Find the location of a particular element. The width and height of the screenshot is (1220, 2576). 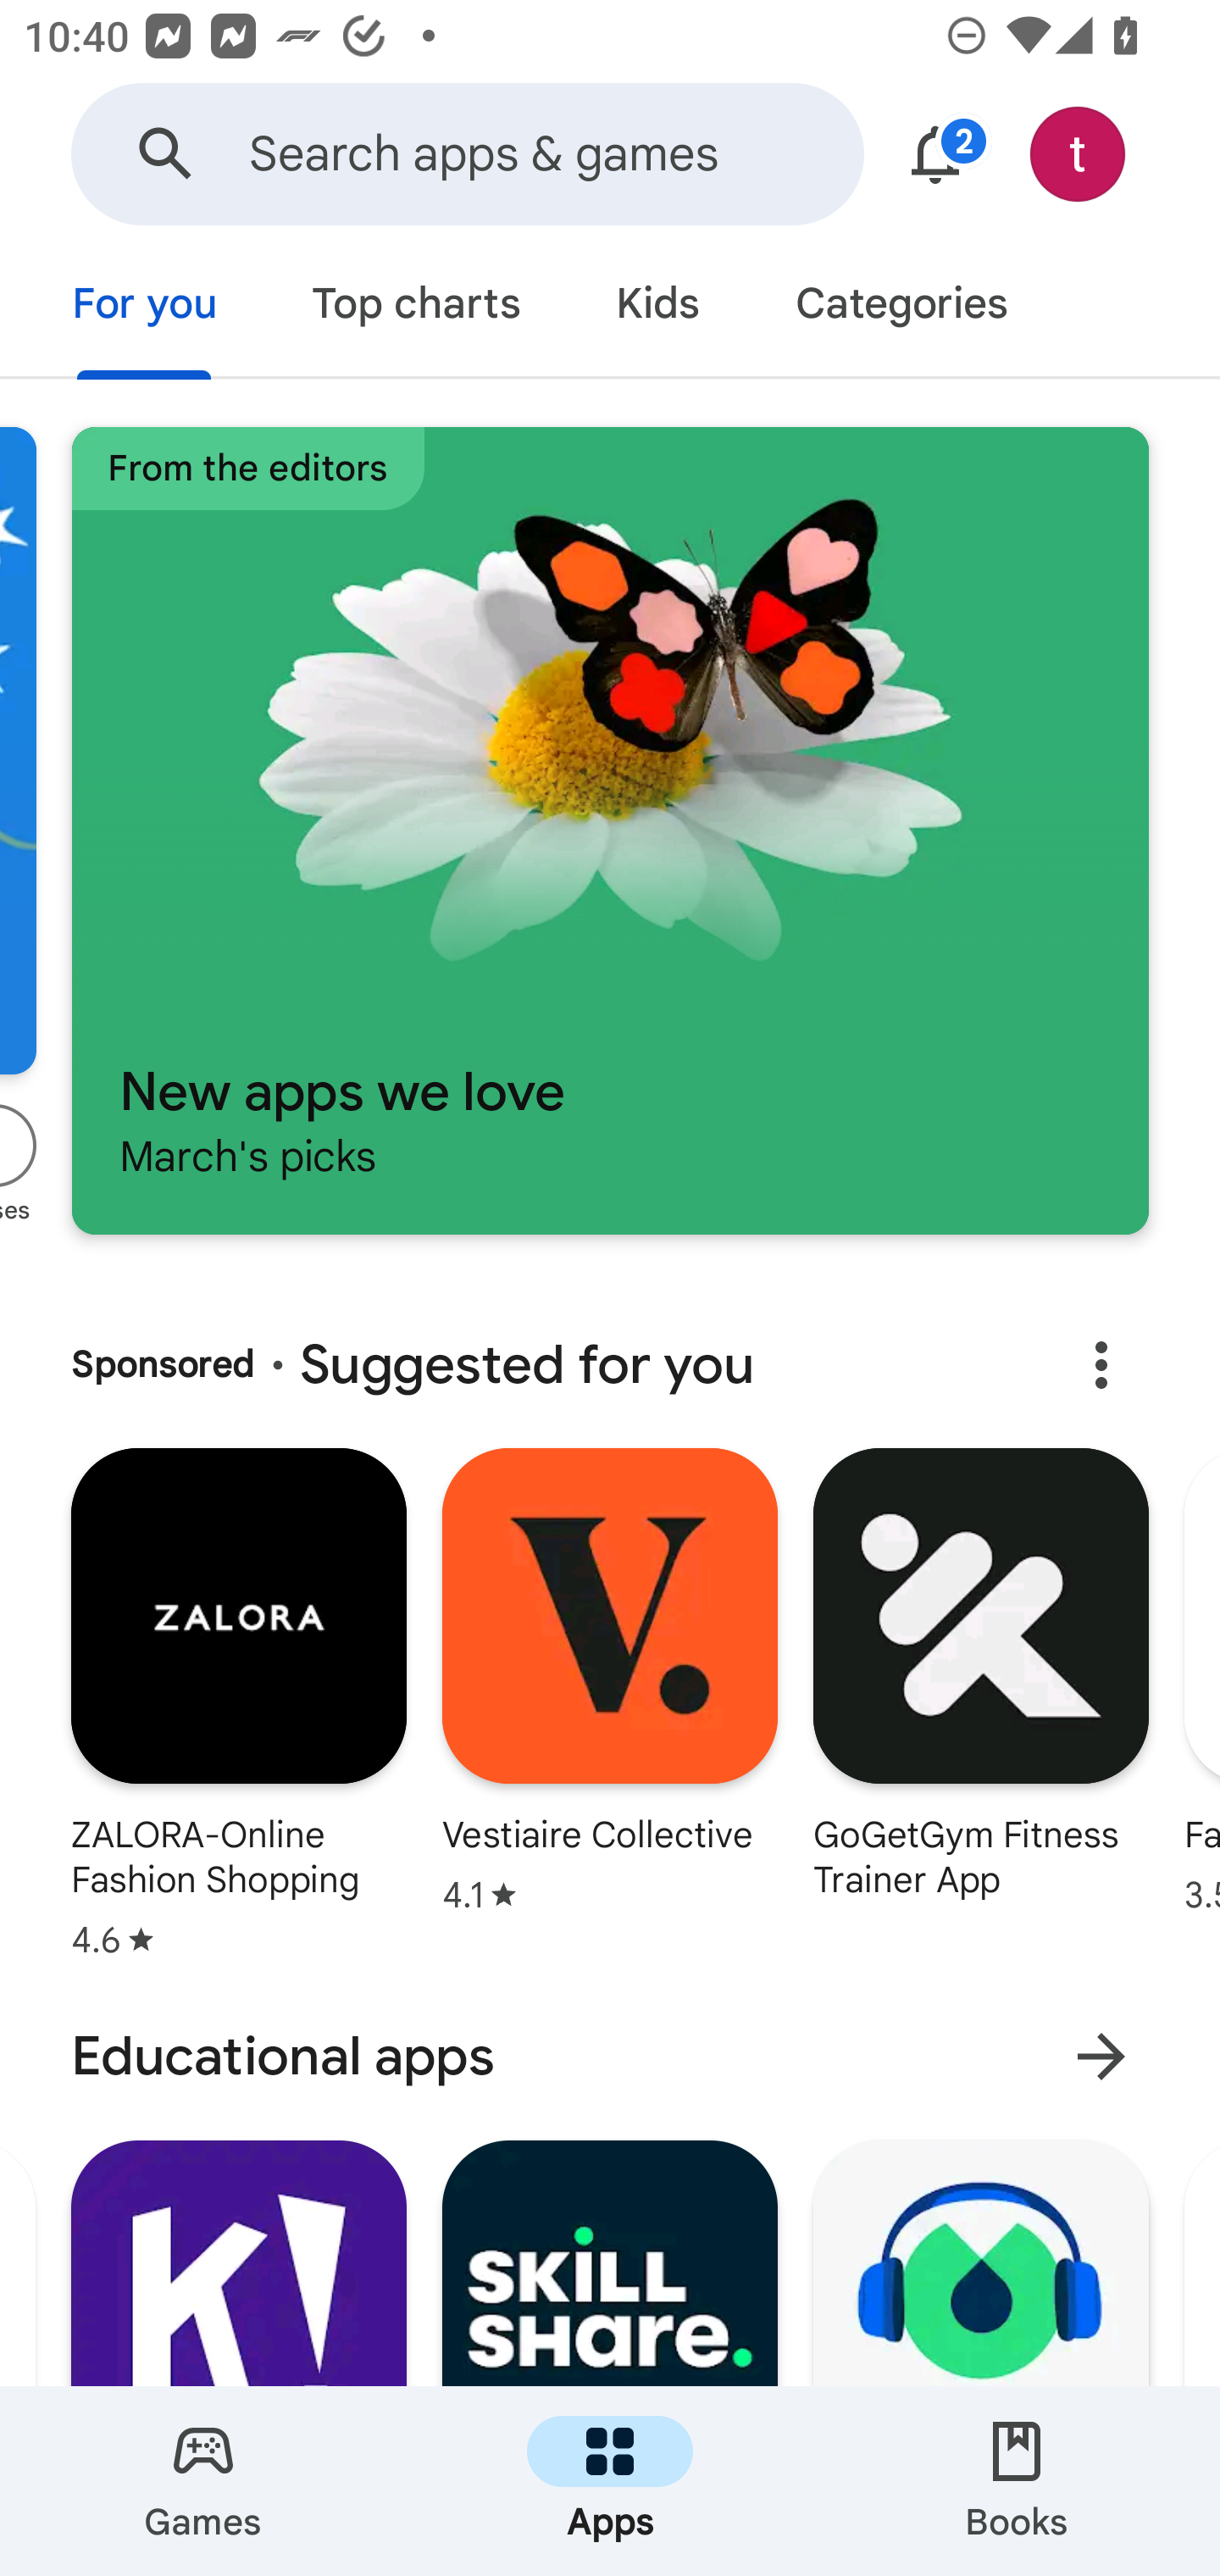

Top charts is located at coordinates (417, 307).